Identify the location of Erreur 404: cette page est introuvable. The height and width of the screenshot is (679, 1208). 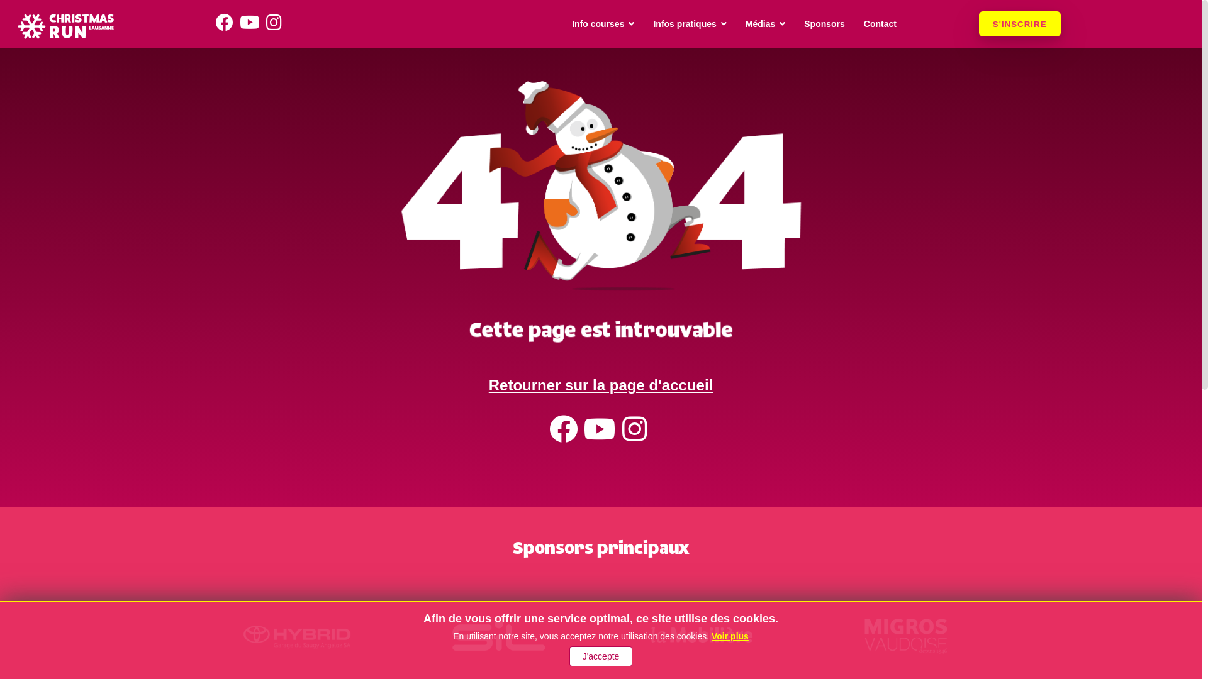
(600, 211).